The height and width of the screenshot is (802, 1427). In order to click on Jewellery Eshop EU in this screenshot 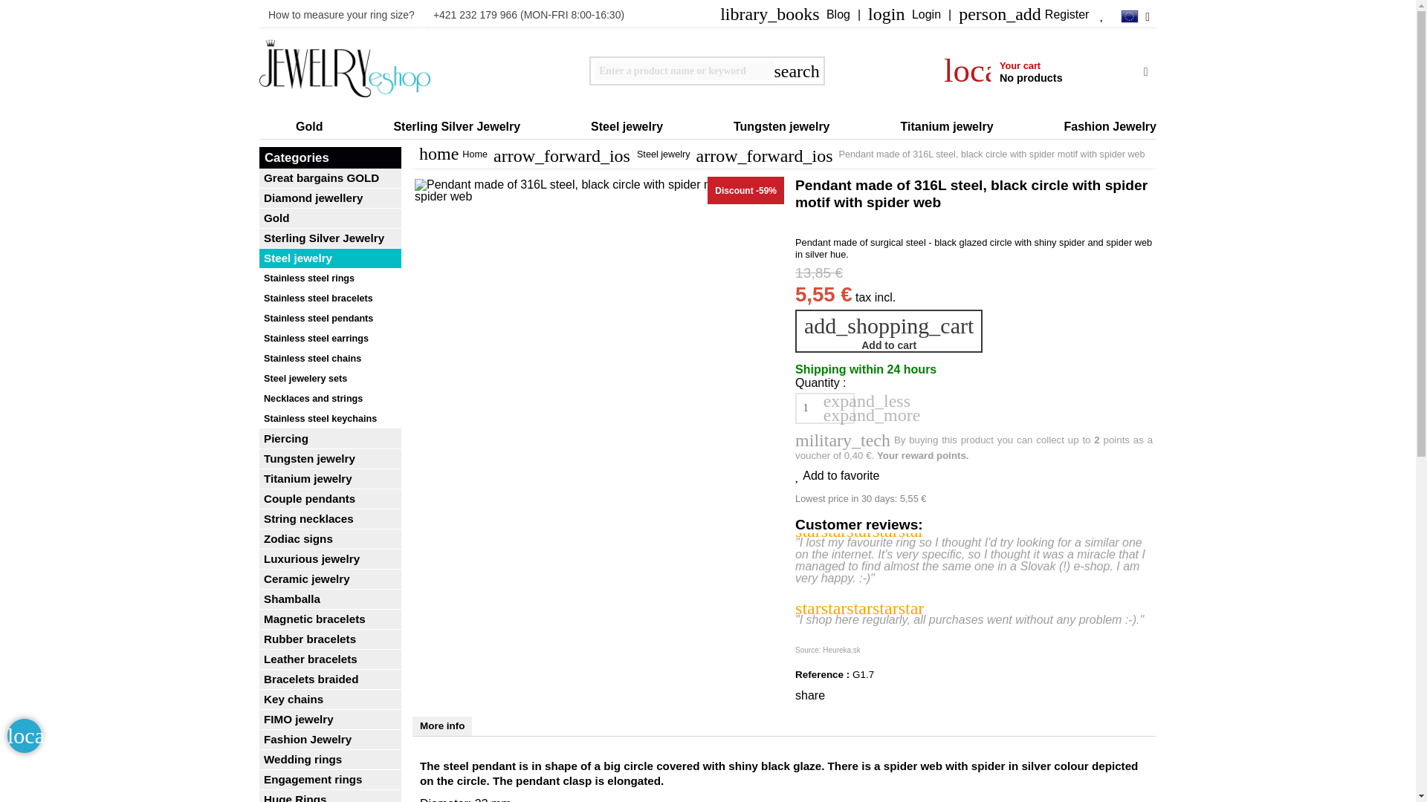, I will do `click(345, 71)`.